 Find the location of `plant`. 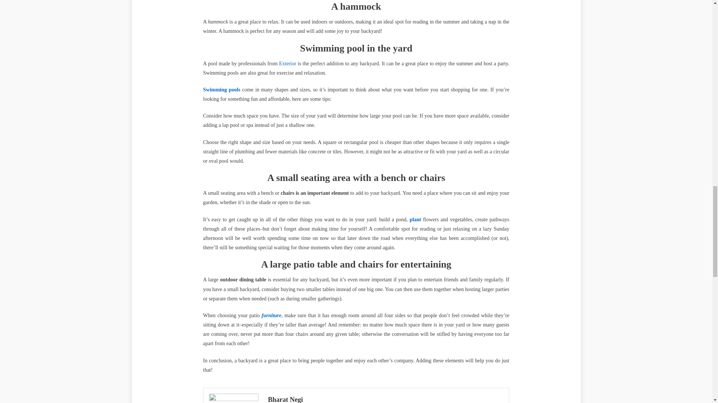

plant is located at coordinates (415, 219).